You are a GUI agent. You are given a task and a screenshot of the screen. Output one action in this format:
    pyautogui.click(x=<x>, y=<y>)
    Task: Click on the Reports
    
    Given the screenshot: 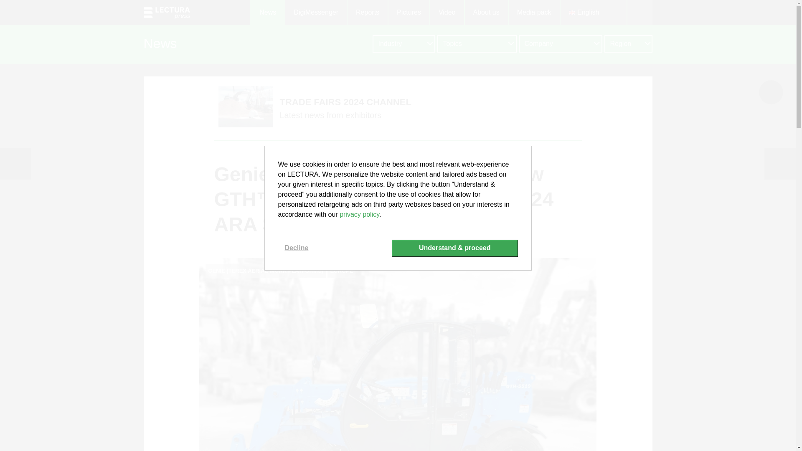 What is the action you would take?
    pyautogui.click(x=367, y=13)
    